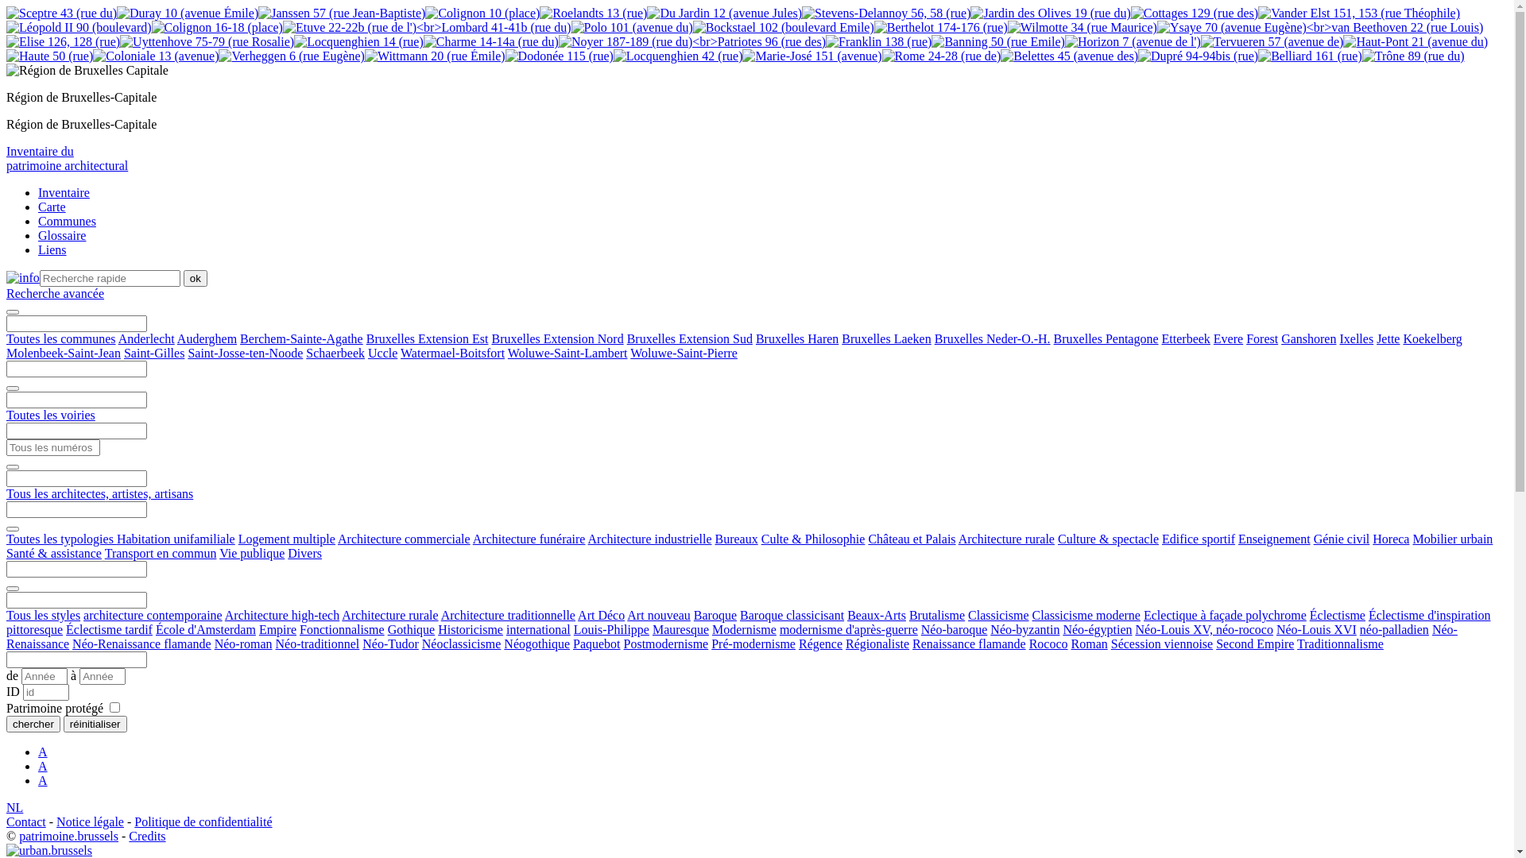  What do you see at coordinates (567, 353) in the screenshot?
I see `Woluwe-Saint-Lambert` at bounding box center [567, 353].